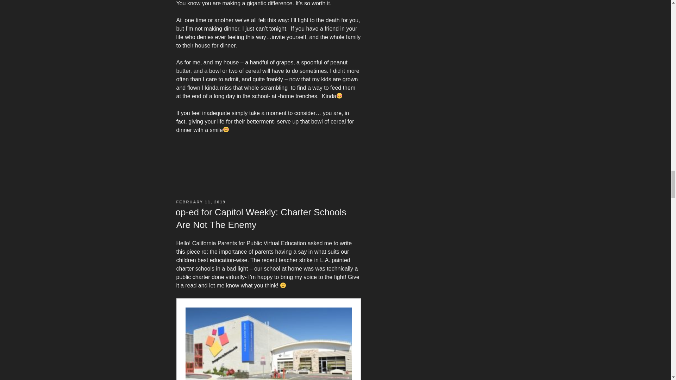  I want to click on op-ed for Capitol Weekly: Charter Schools Are Not The Enemy, so click(261, 218).